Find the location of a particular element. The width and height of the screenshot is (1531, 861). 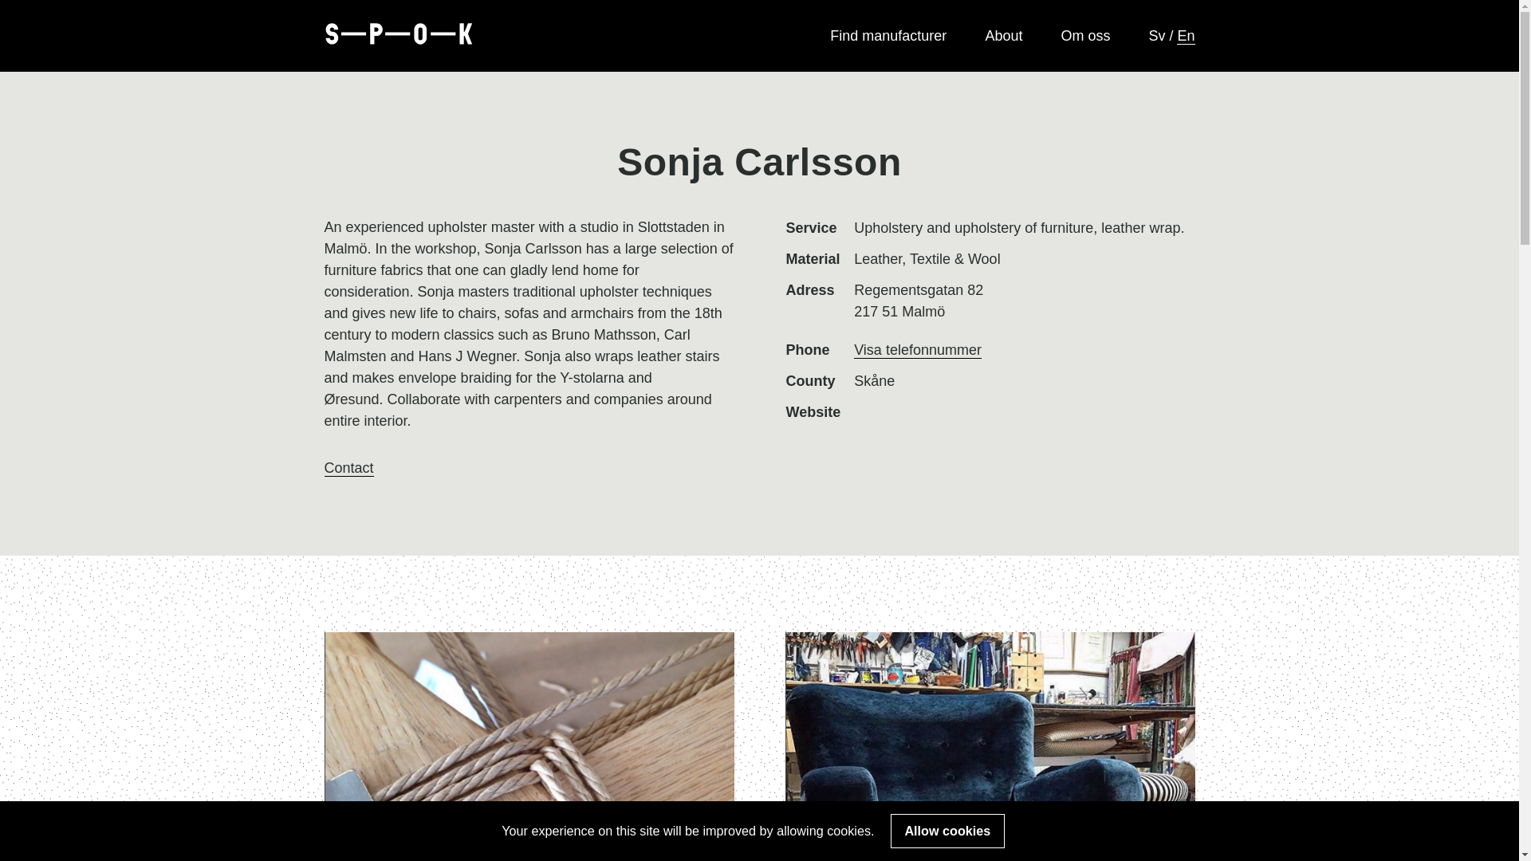

About is located at coordinates (1003, 35).